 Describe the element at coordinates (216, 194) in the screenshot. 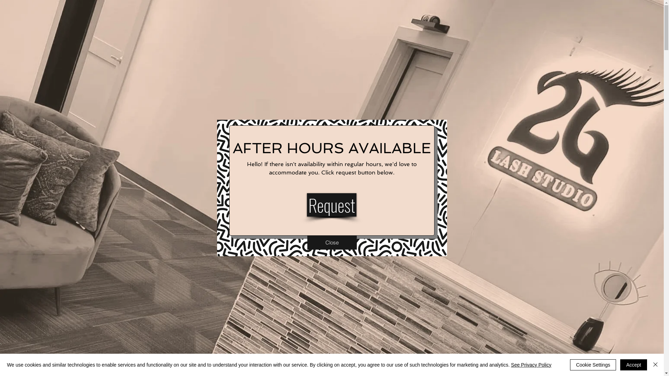

I see `Button Magic` at that location.